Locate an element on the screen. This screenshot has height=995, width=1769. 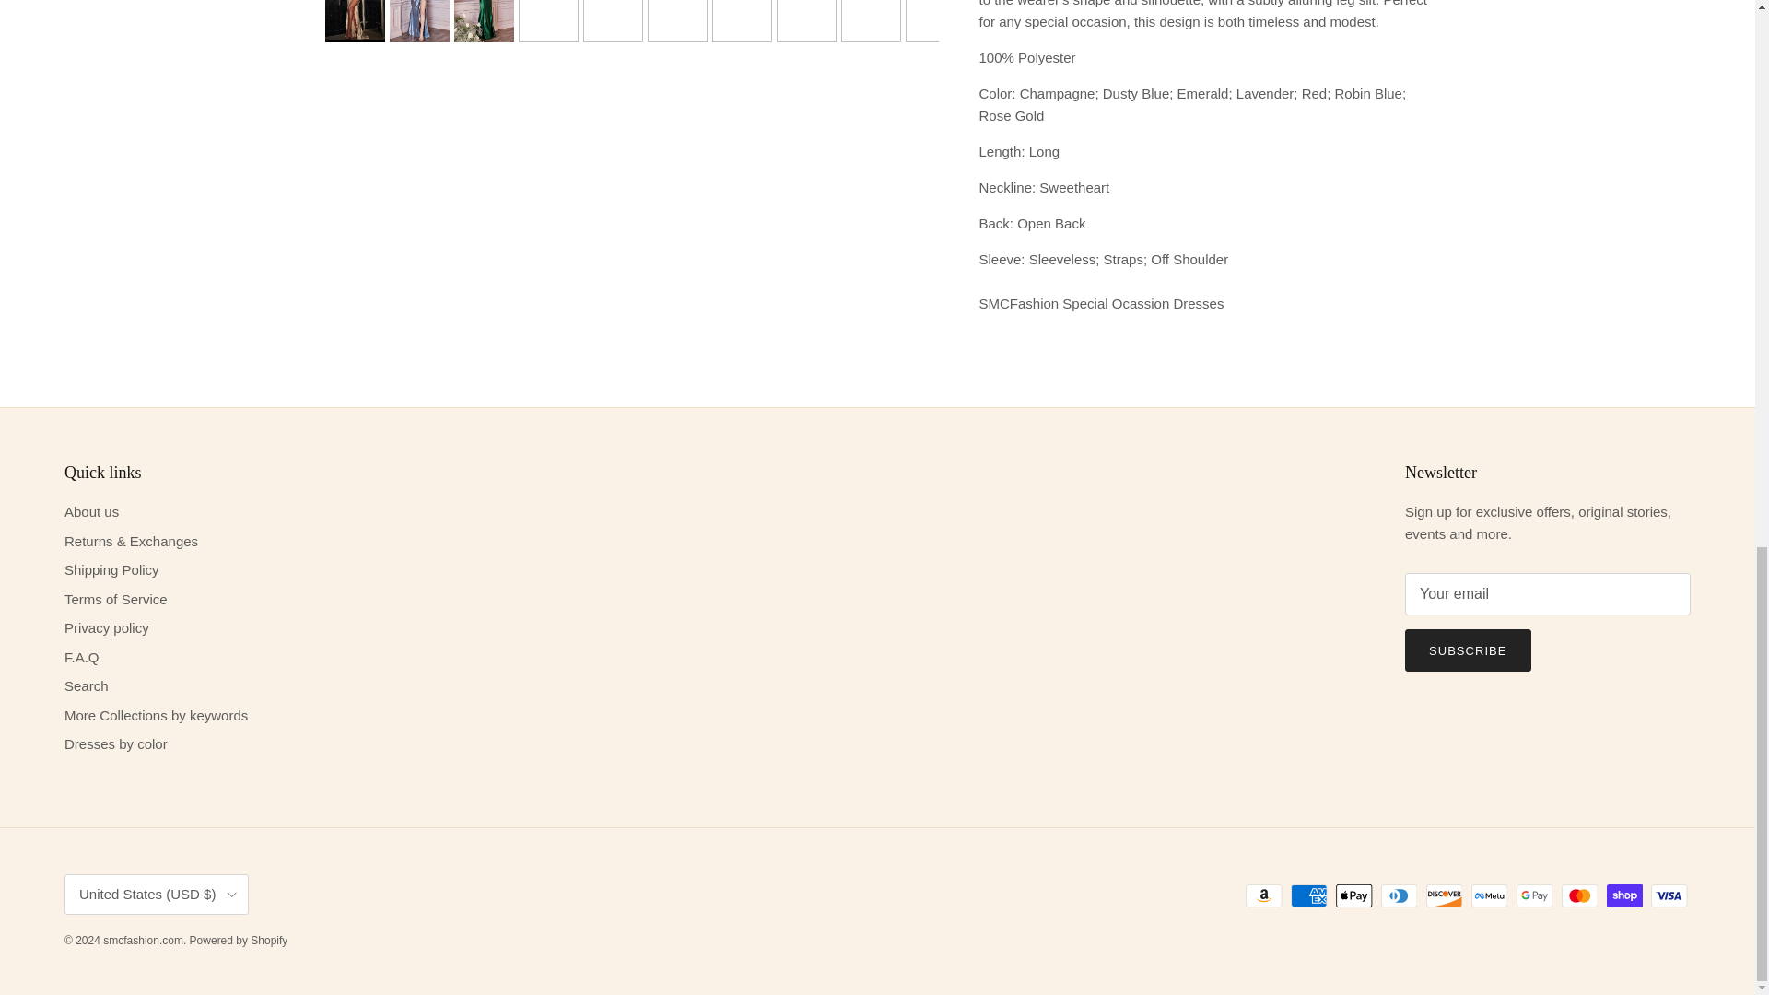
Shop Pay is located at coordinates (1624, 895).